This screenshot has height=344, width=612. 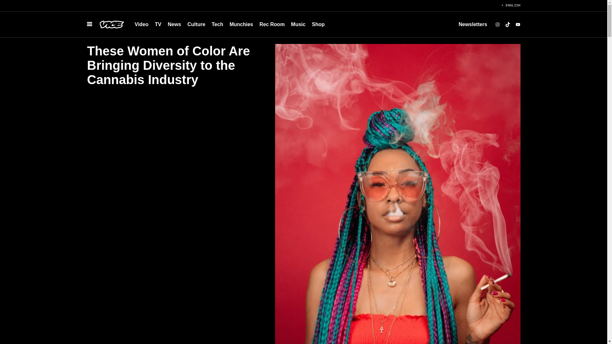 What do you see at coordinates (217, 24) in the screenshot?
I see `Tech` at bounding box center [217, 24].